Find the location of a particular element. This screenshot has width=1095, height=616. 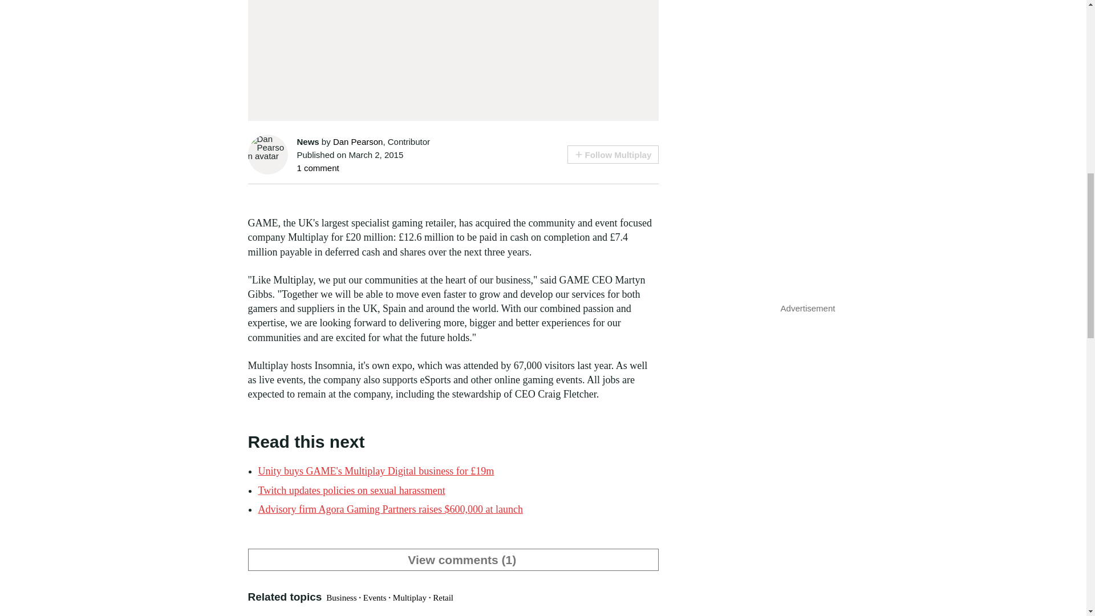

Twitch updates policies on sexual harassment is located at coordinates (351, 491).